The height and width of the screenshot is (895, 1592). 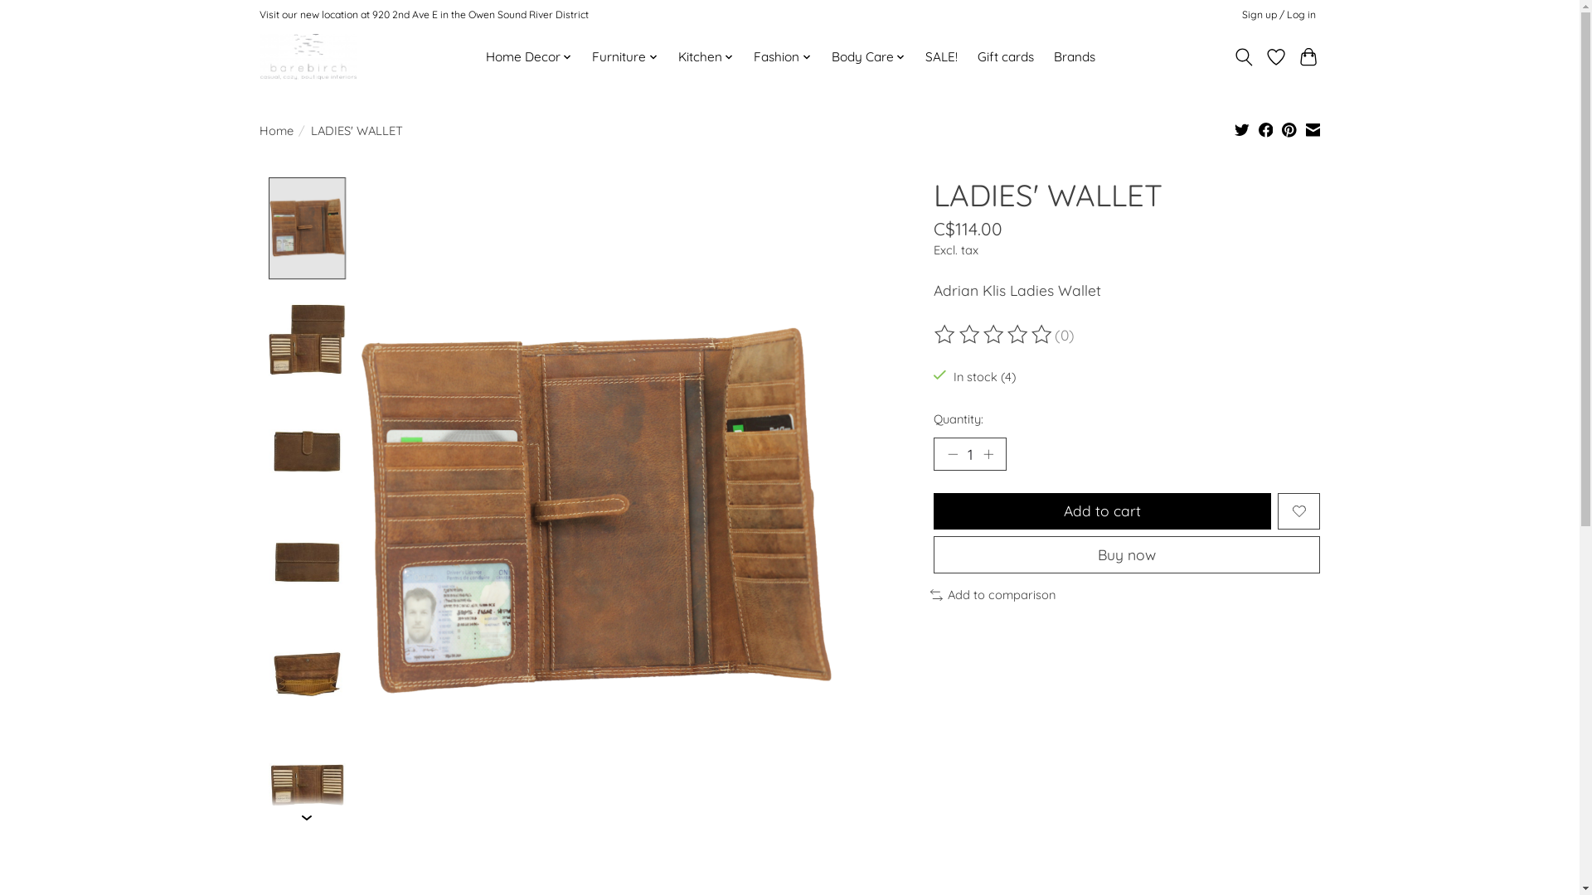 What do you see at coordinates (308, 56) in the screenshot?
I see `Furniture, Home Decor, Fashion Accessories and Giftware` at bounding box center [308, 56].